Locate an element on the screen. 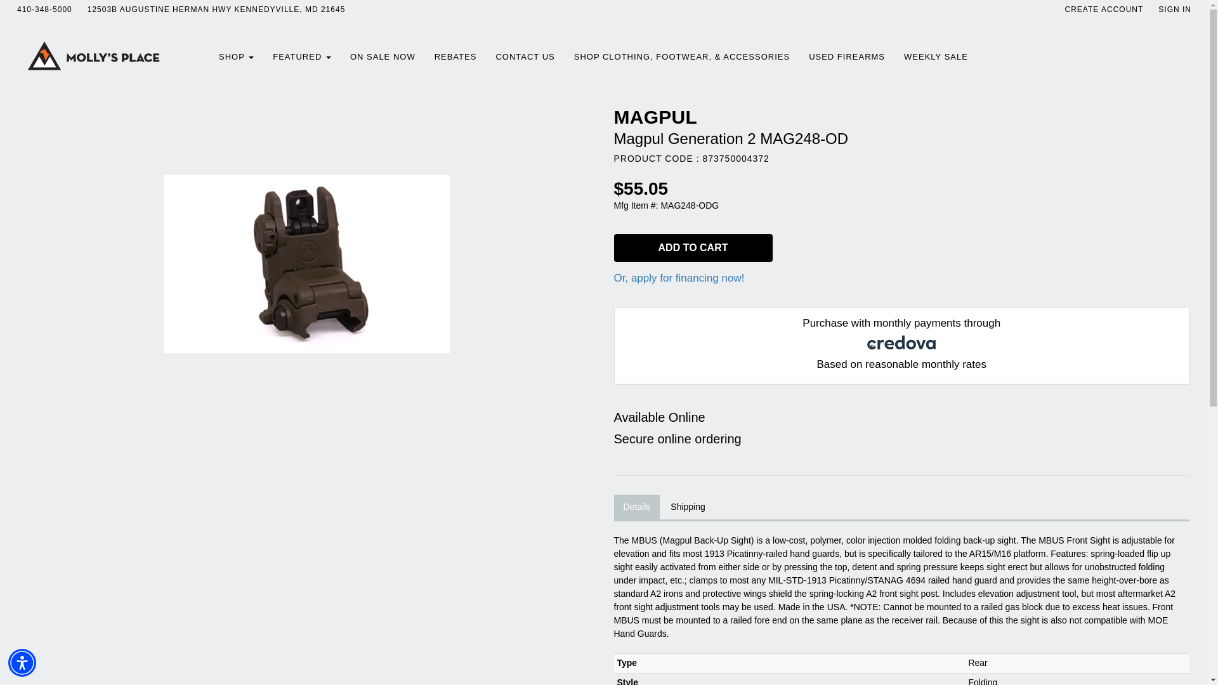 Image resolution: width=1218 pixels, height=685 pixels. SIGN IN is located at coordinates (1175, 10).